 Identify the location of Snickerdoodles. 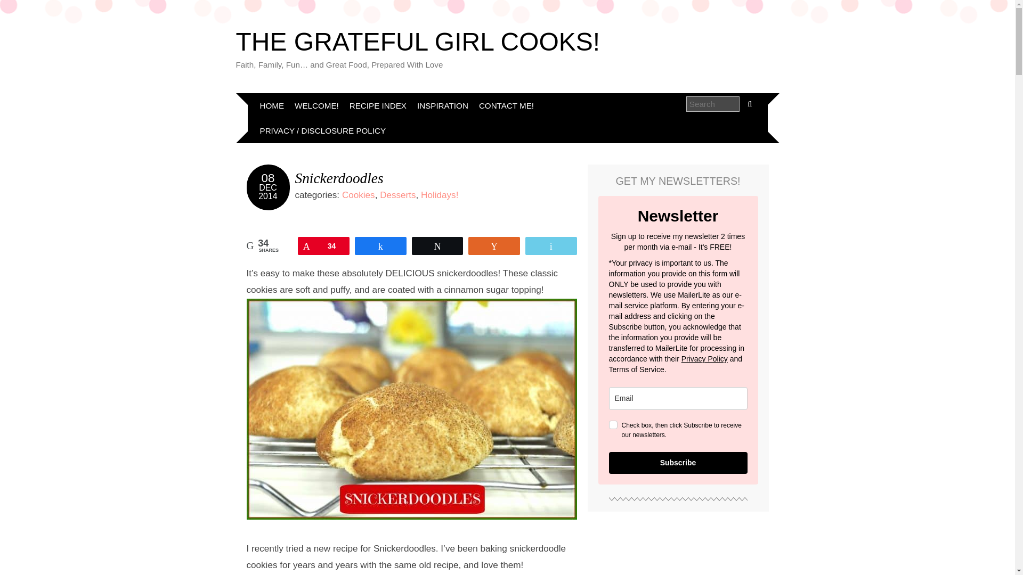
(339, 178).